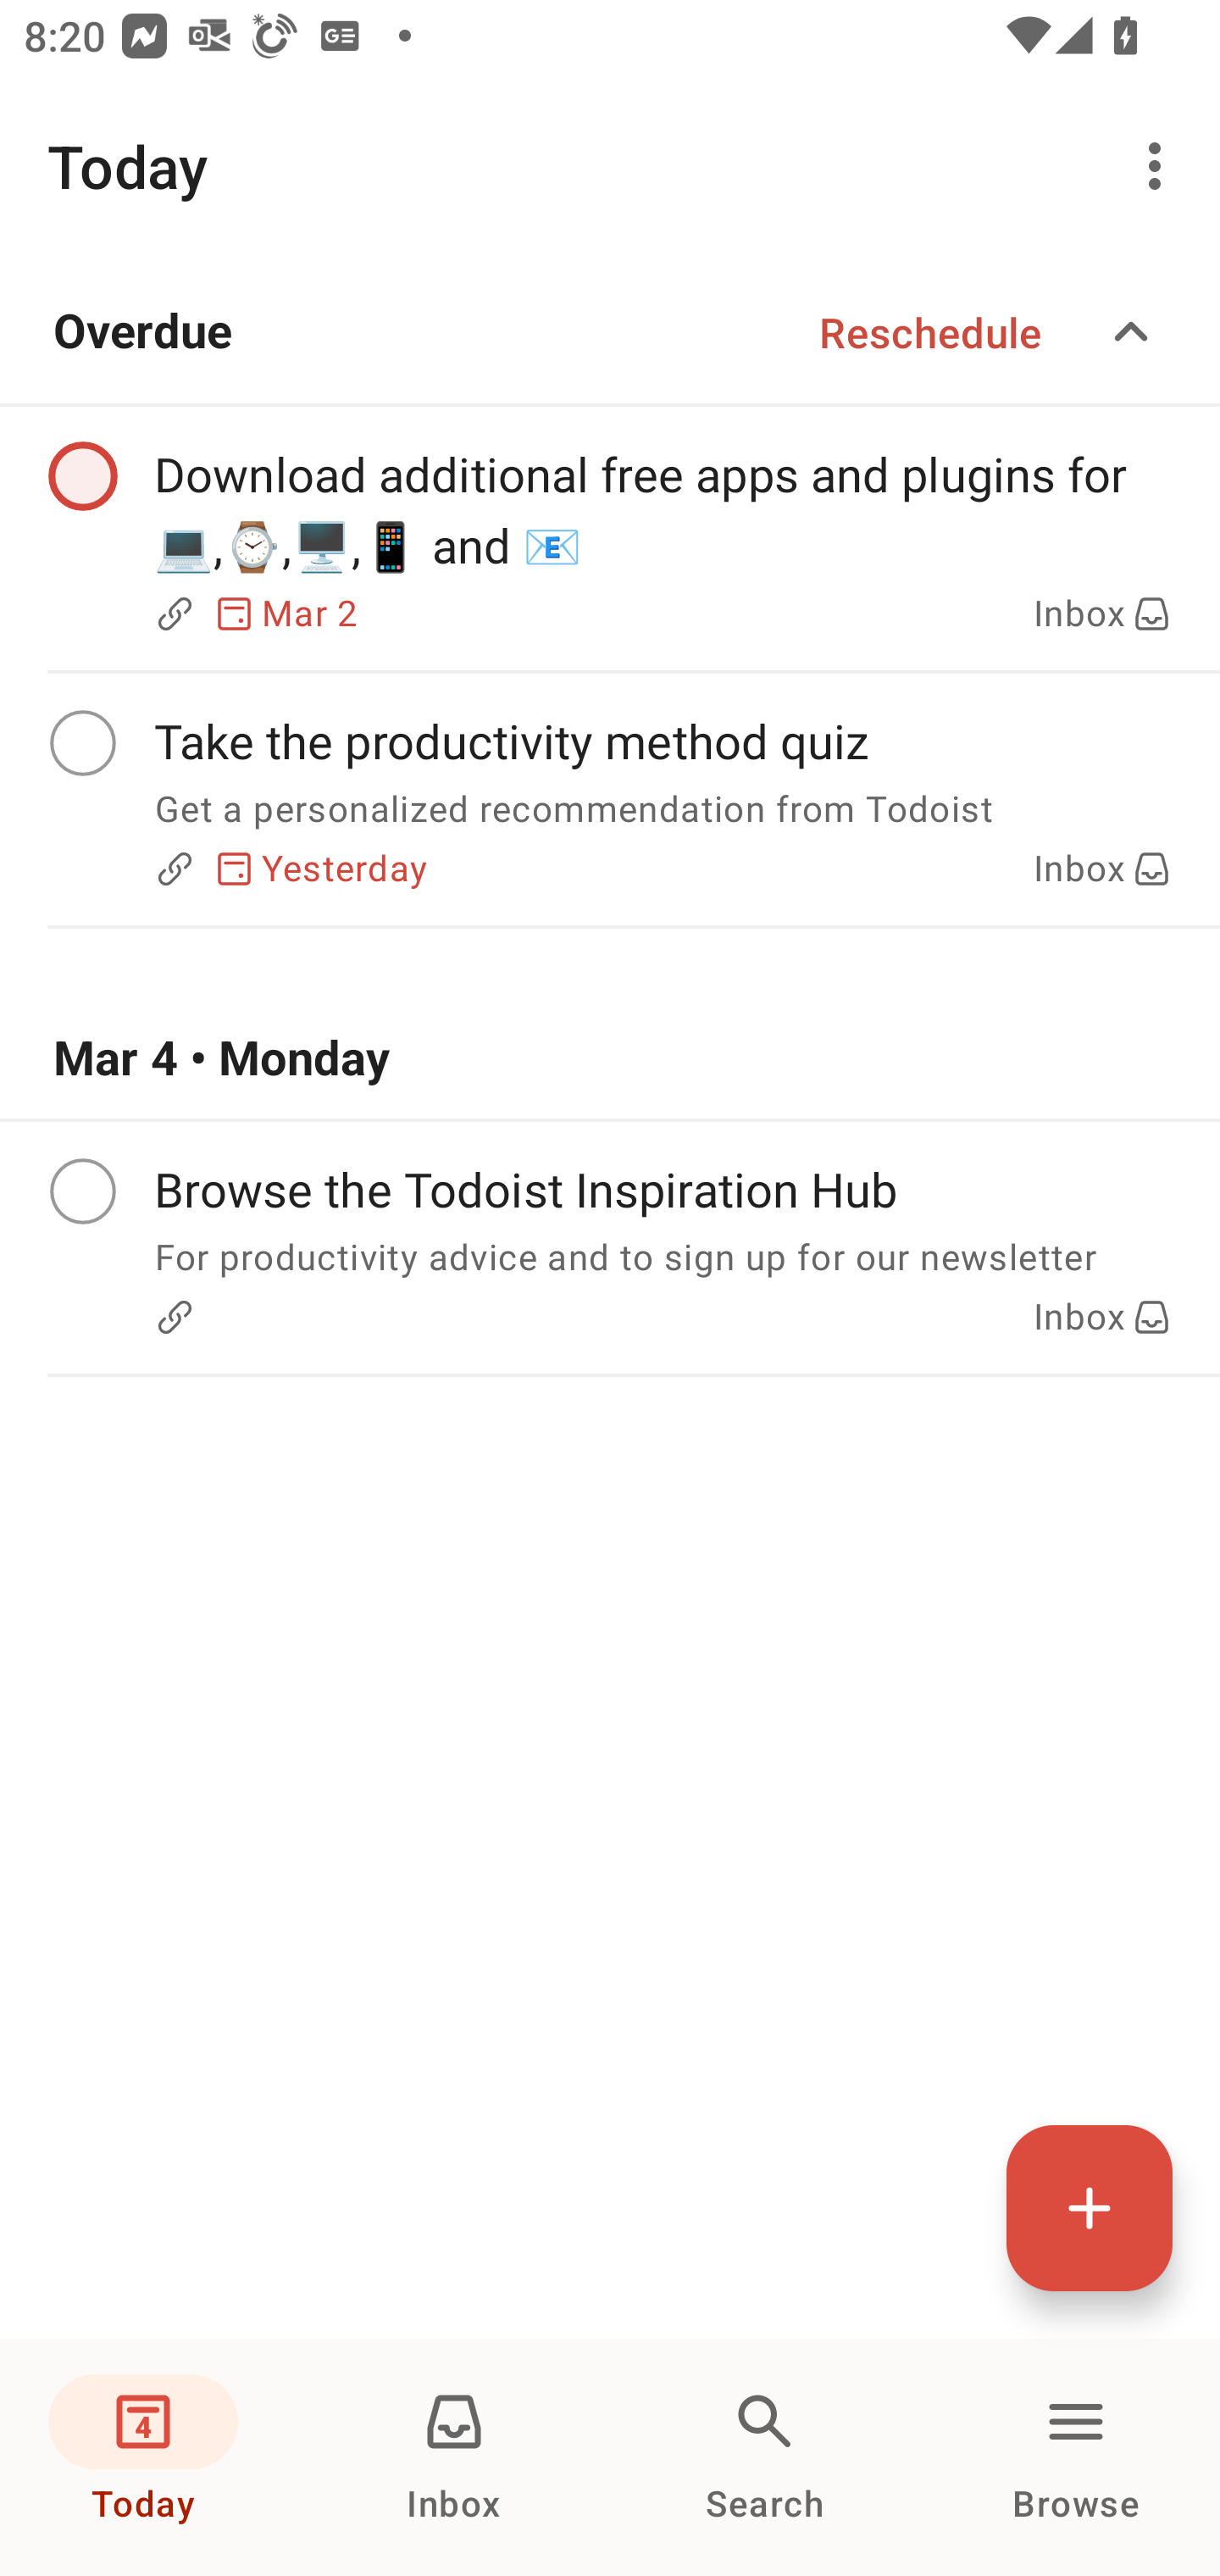  What do you see at coordinates (82, 742) in the screenshot?
I see `Complete` at bounding box center [82, 742].